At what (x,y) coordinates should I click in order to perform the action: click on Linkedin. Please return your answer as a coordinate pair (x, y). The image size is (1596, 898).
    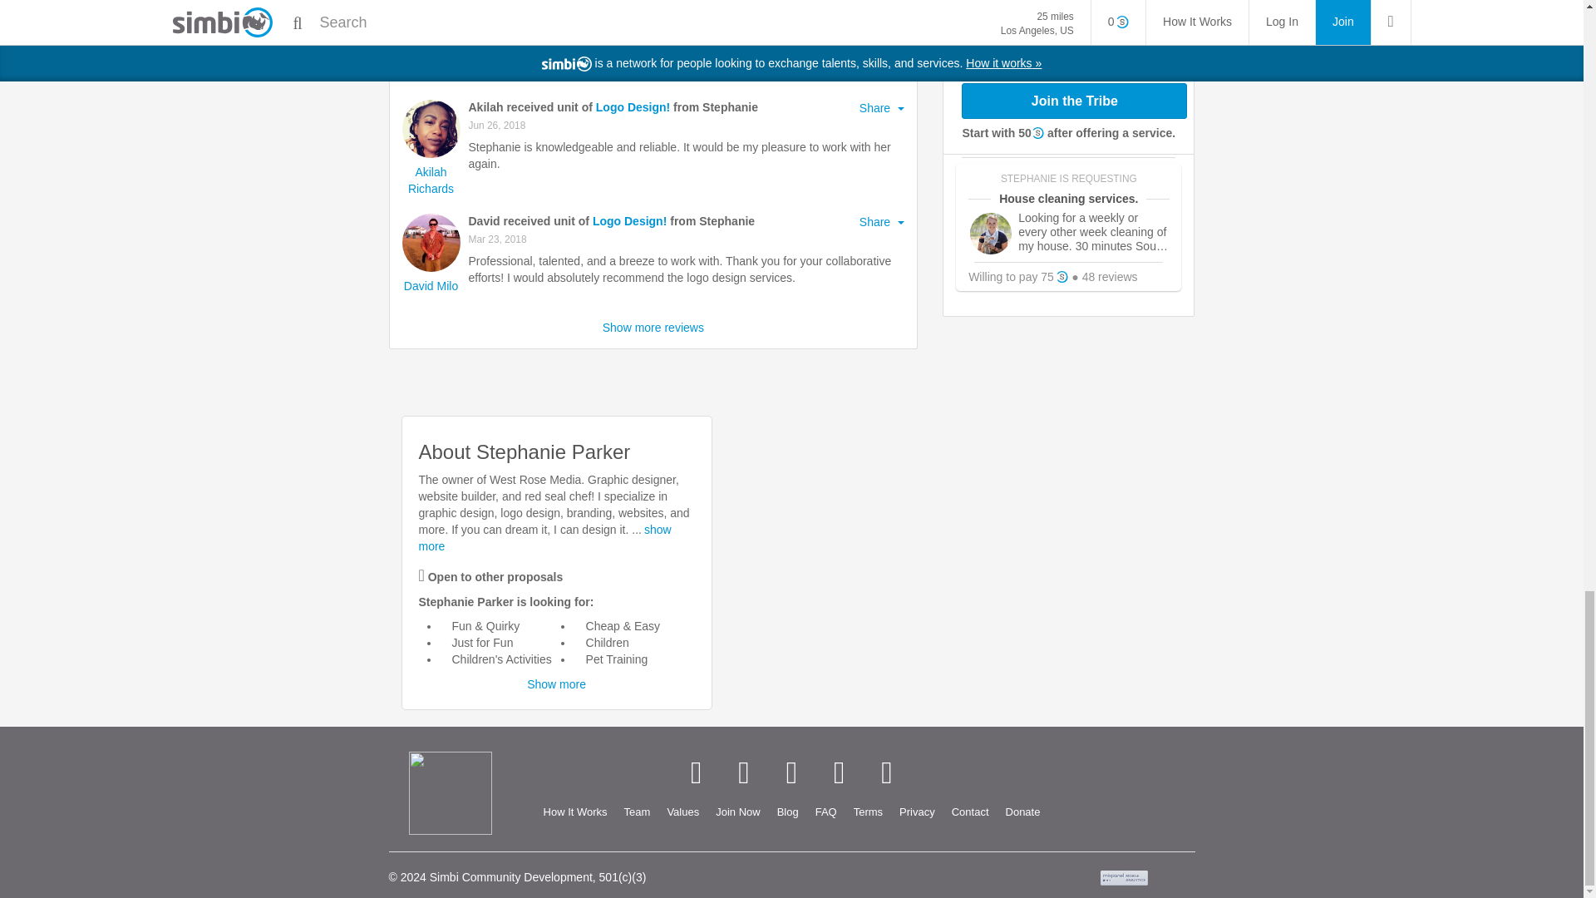
    Looking at the image, I should click on (791, 773).